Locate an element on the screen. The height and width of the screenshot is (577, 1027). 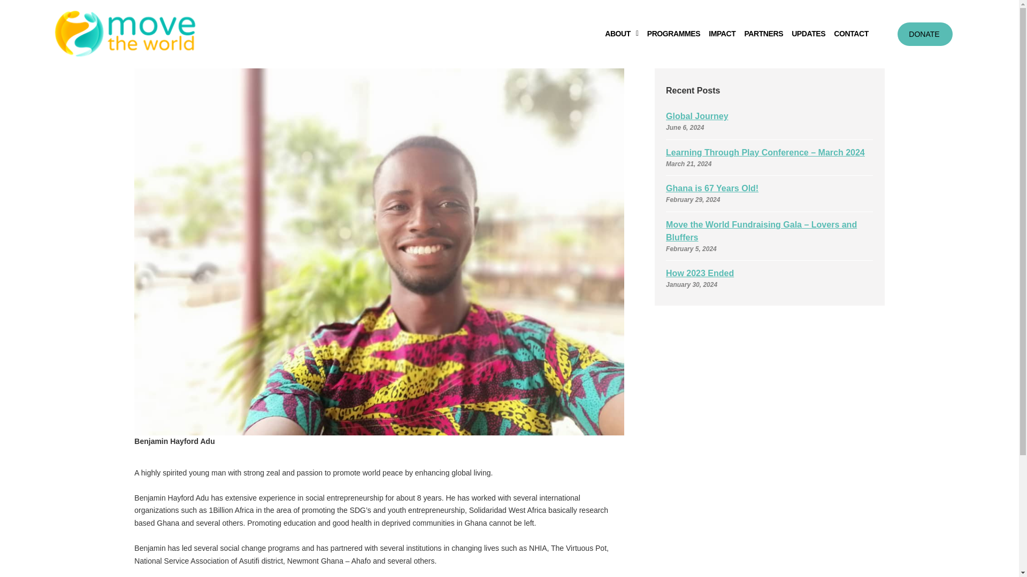
DONATE is located at coordinates (924, 34).